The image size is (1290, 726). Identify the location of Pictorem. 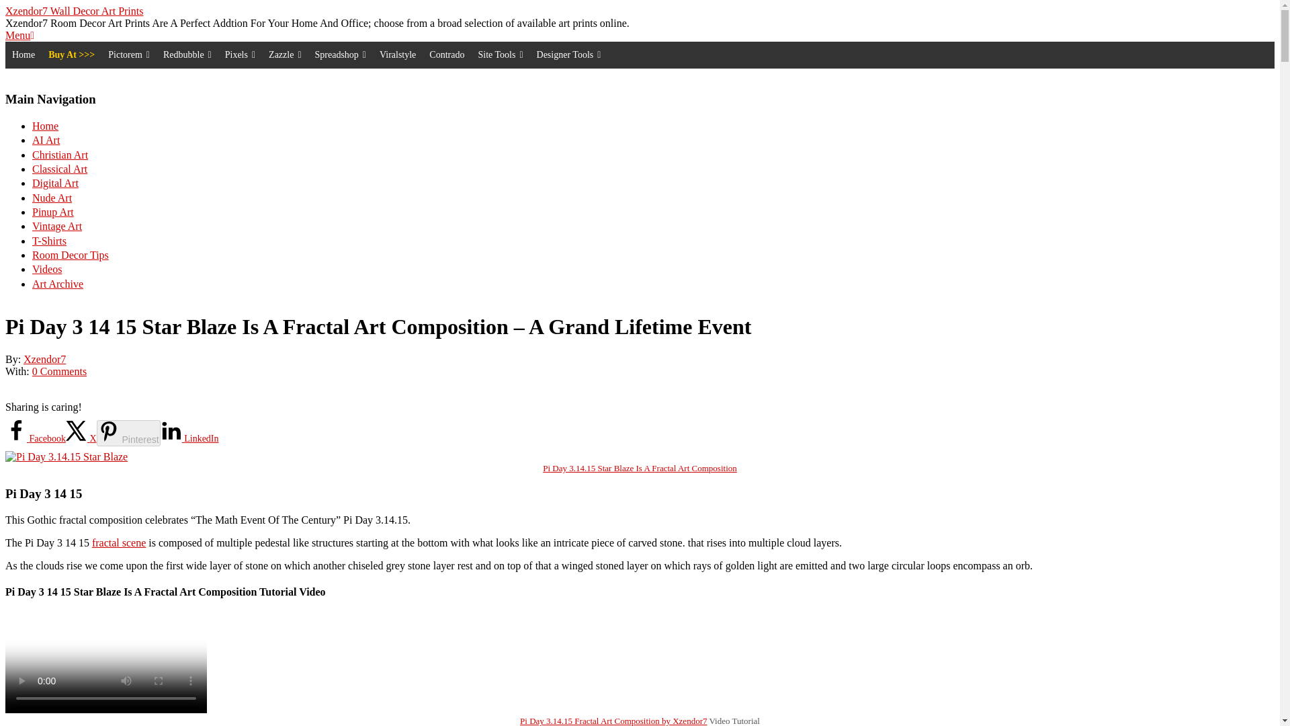
(129, 54).